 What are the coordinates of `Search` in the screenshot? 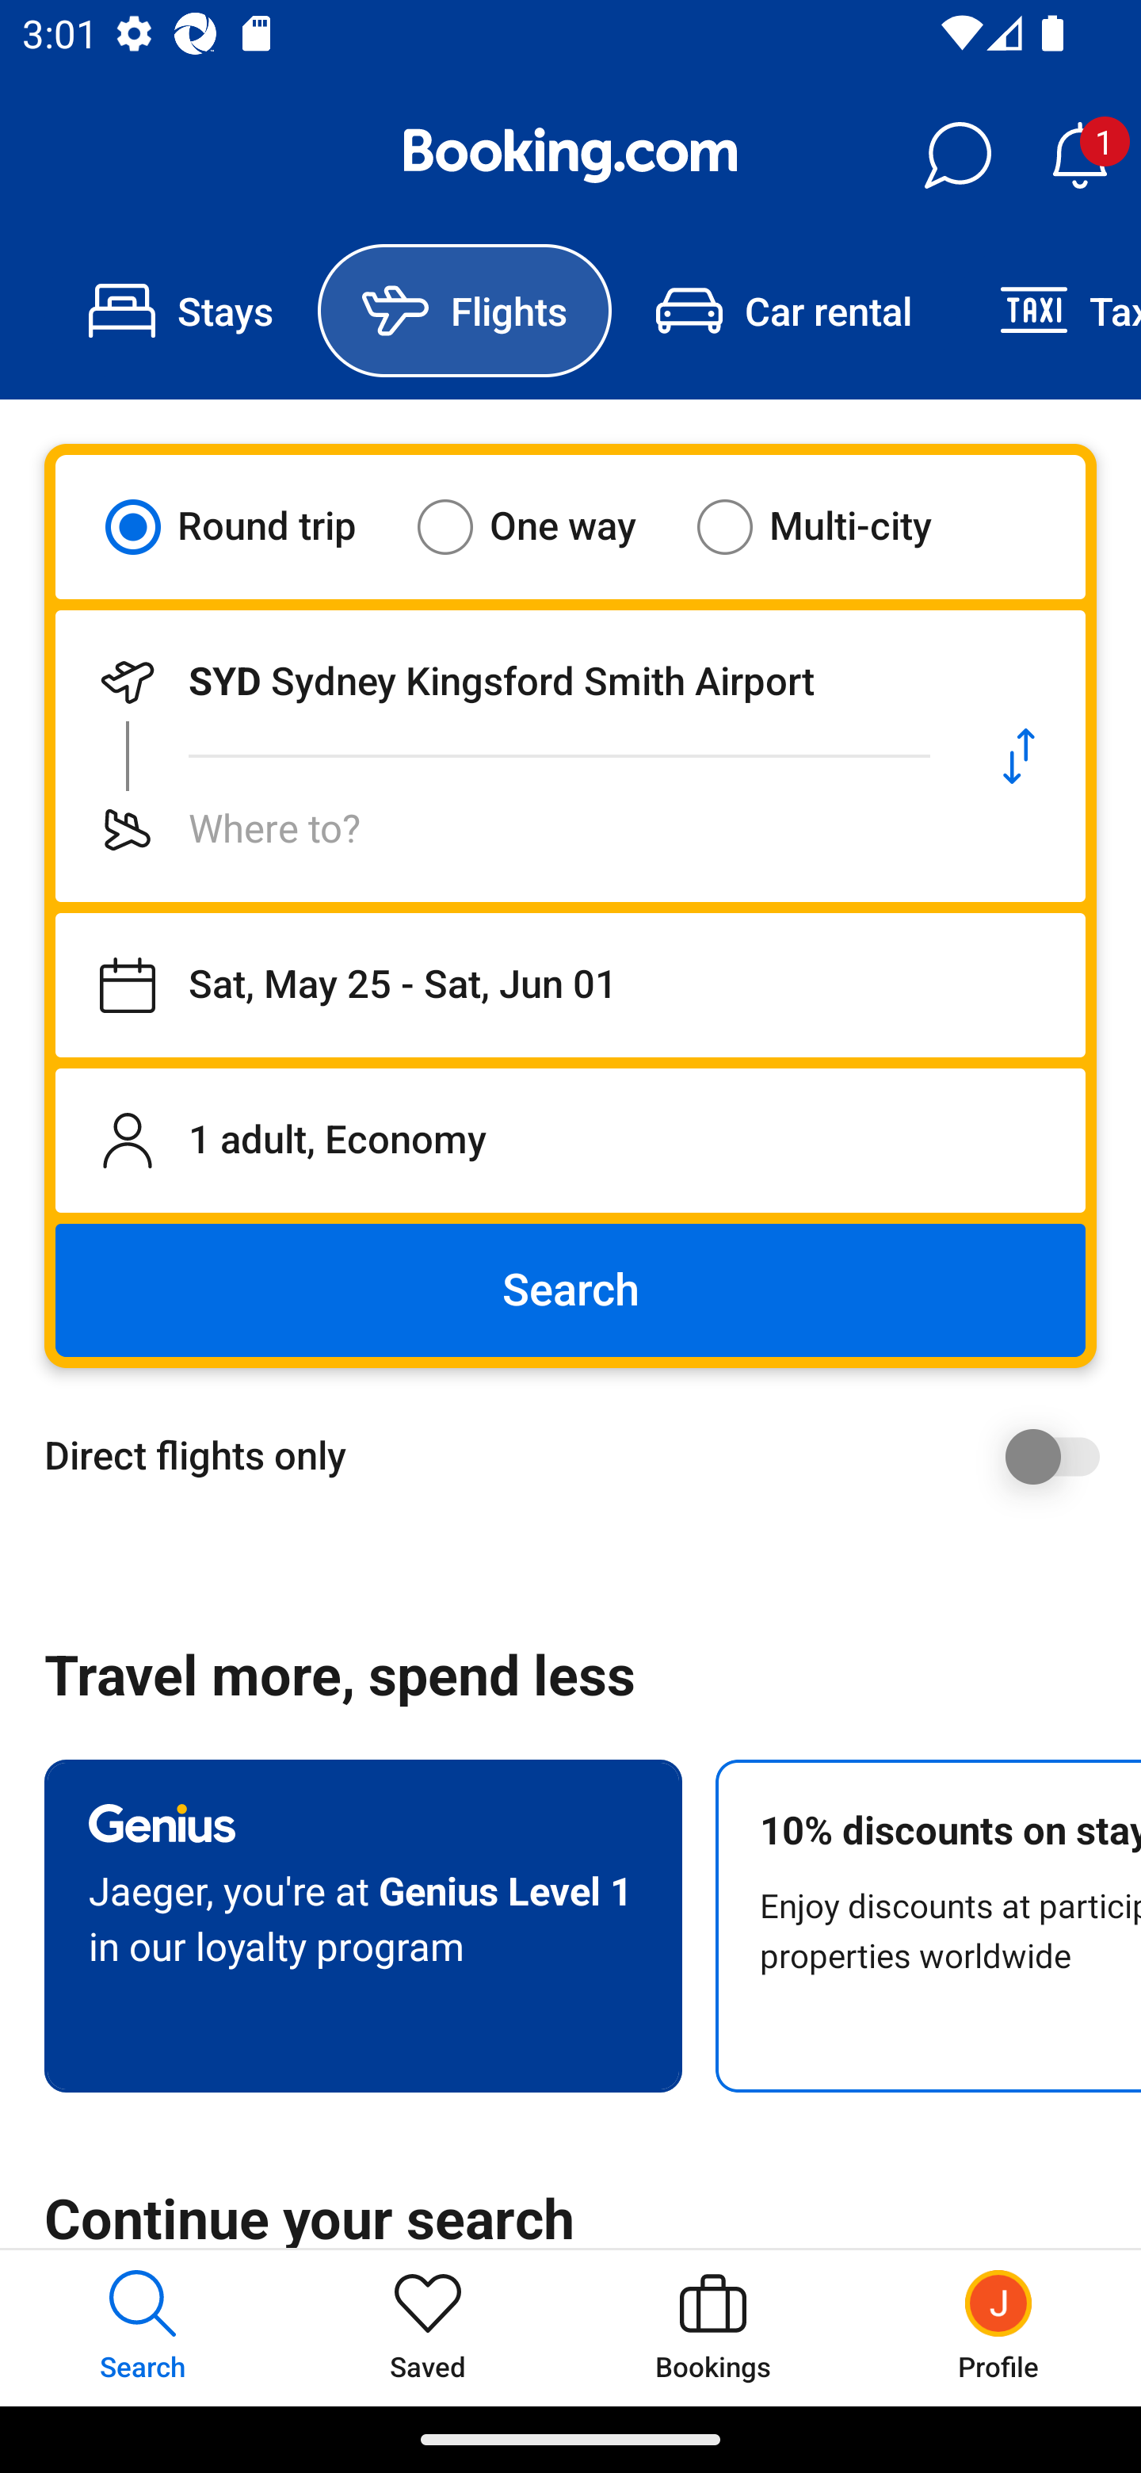 It's located at (570, 1290).